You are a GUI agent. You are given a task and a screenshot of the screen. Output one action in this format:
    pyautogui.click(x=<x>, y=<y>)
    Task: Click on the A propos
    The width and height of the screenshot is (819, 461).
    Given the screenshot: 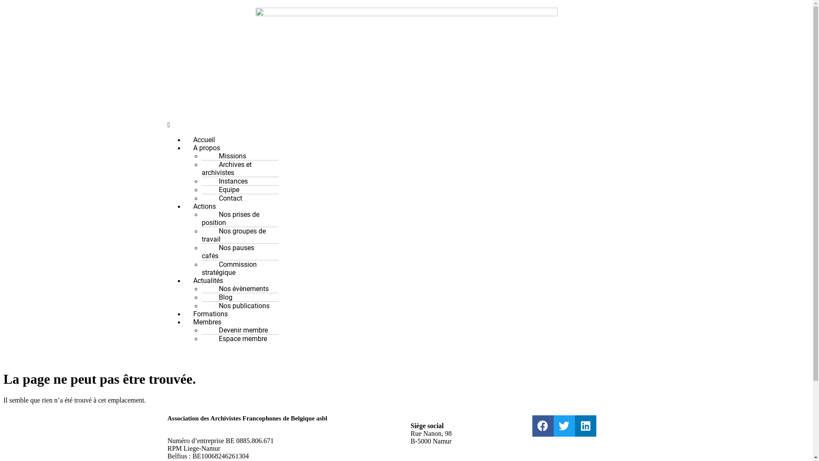 What is the action you would take?
    pyautogui.click(x=206, y=148)
    